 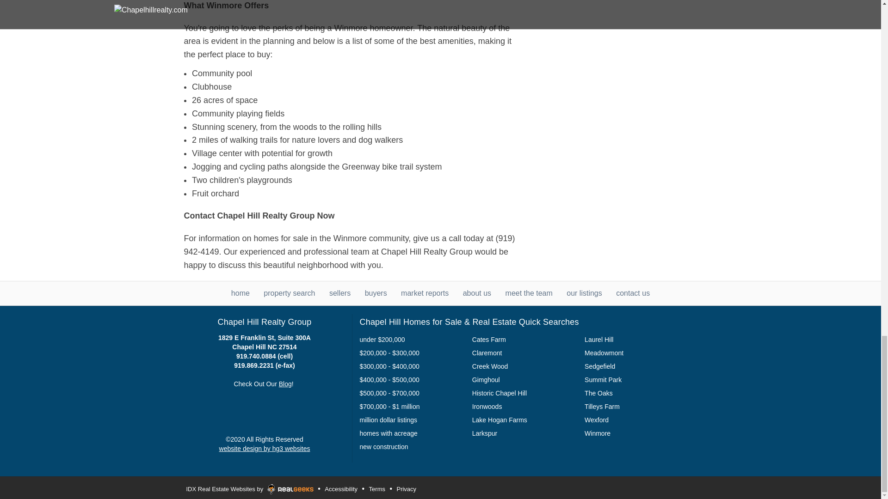 I want to click on our listings, so click(x=584, y=293).